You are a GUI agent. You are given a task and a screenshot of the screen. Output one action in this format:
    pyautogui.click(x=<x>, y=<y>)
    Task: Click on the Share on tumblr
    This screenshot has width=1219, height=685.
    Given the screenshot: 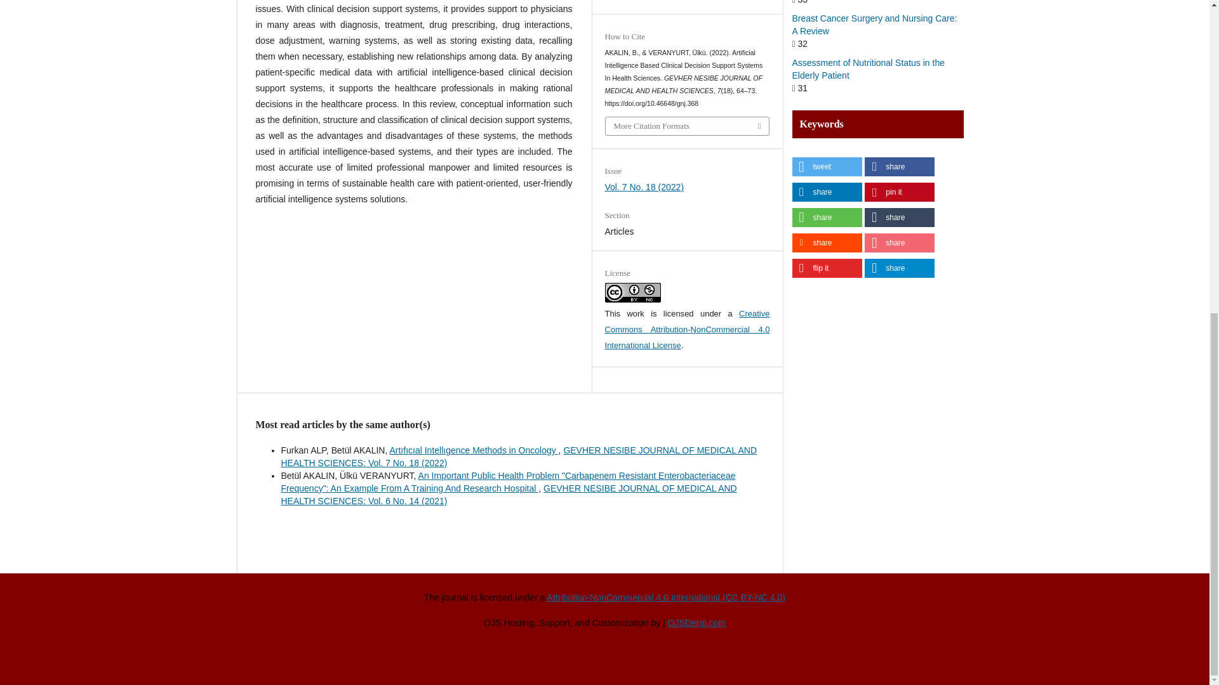 What is the action you would take?
    pyautogui.click(x=899, y=217)
    